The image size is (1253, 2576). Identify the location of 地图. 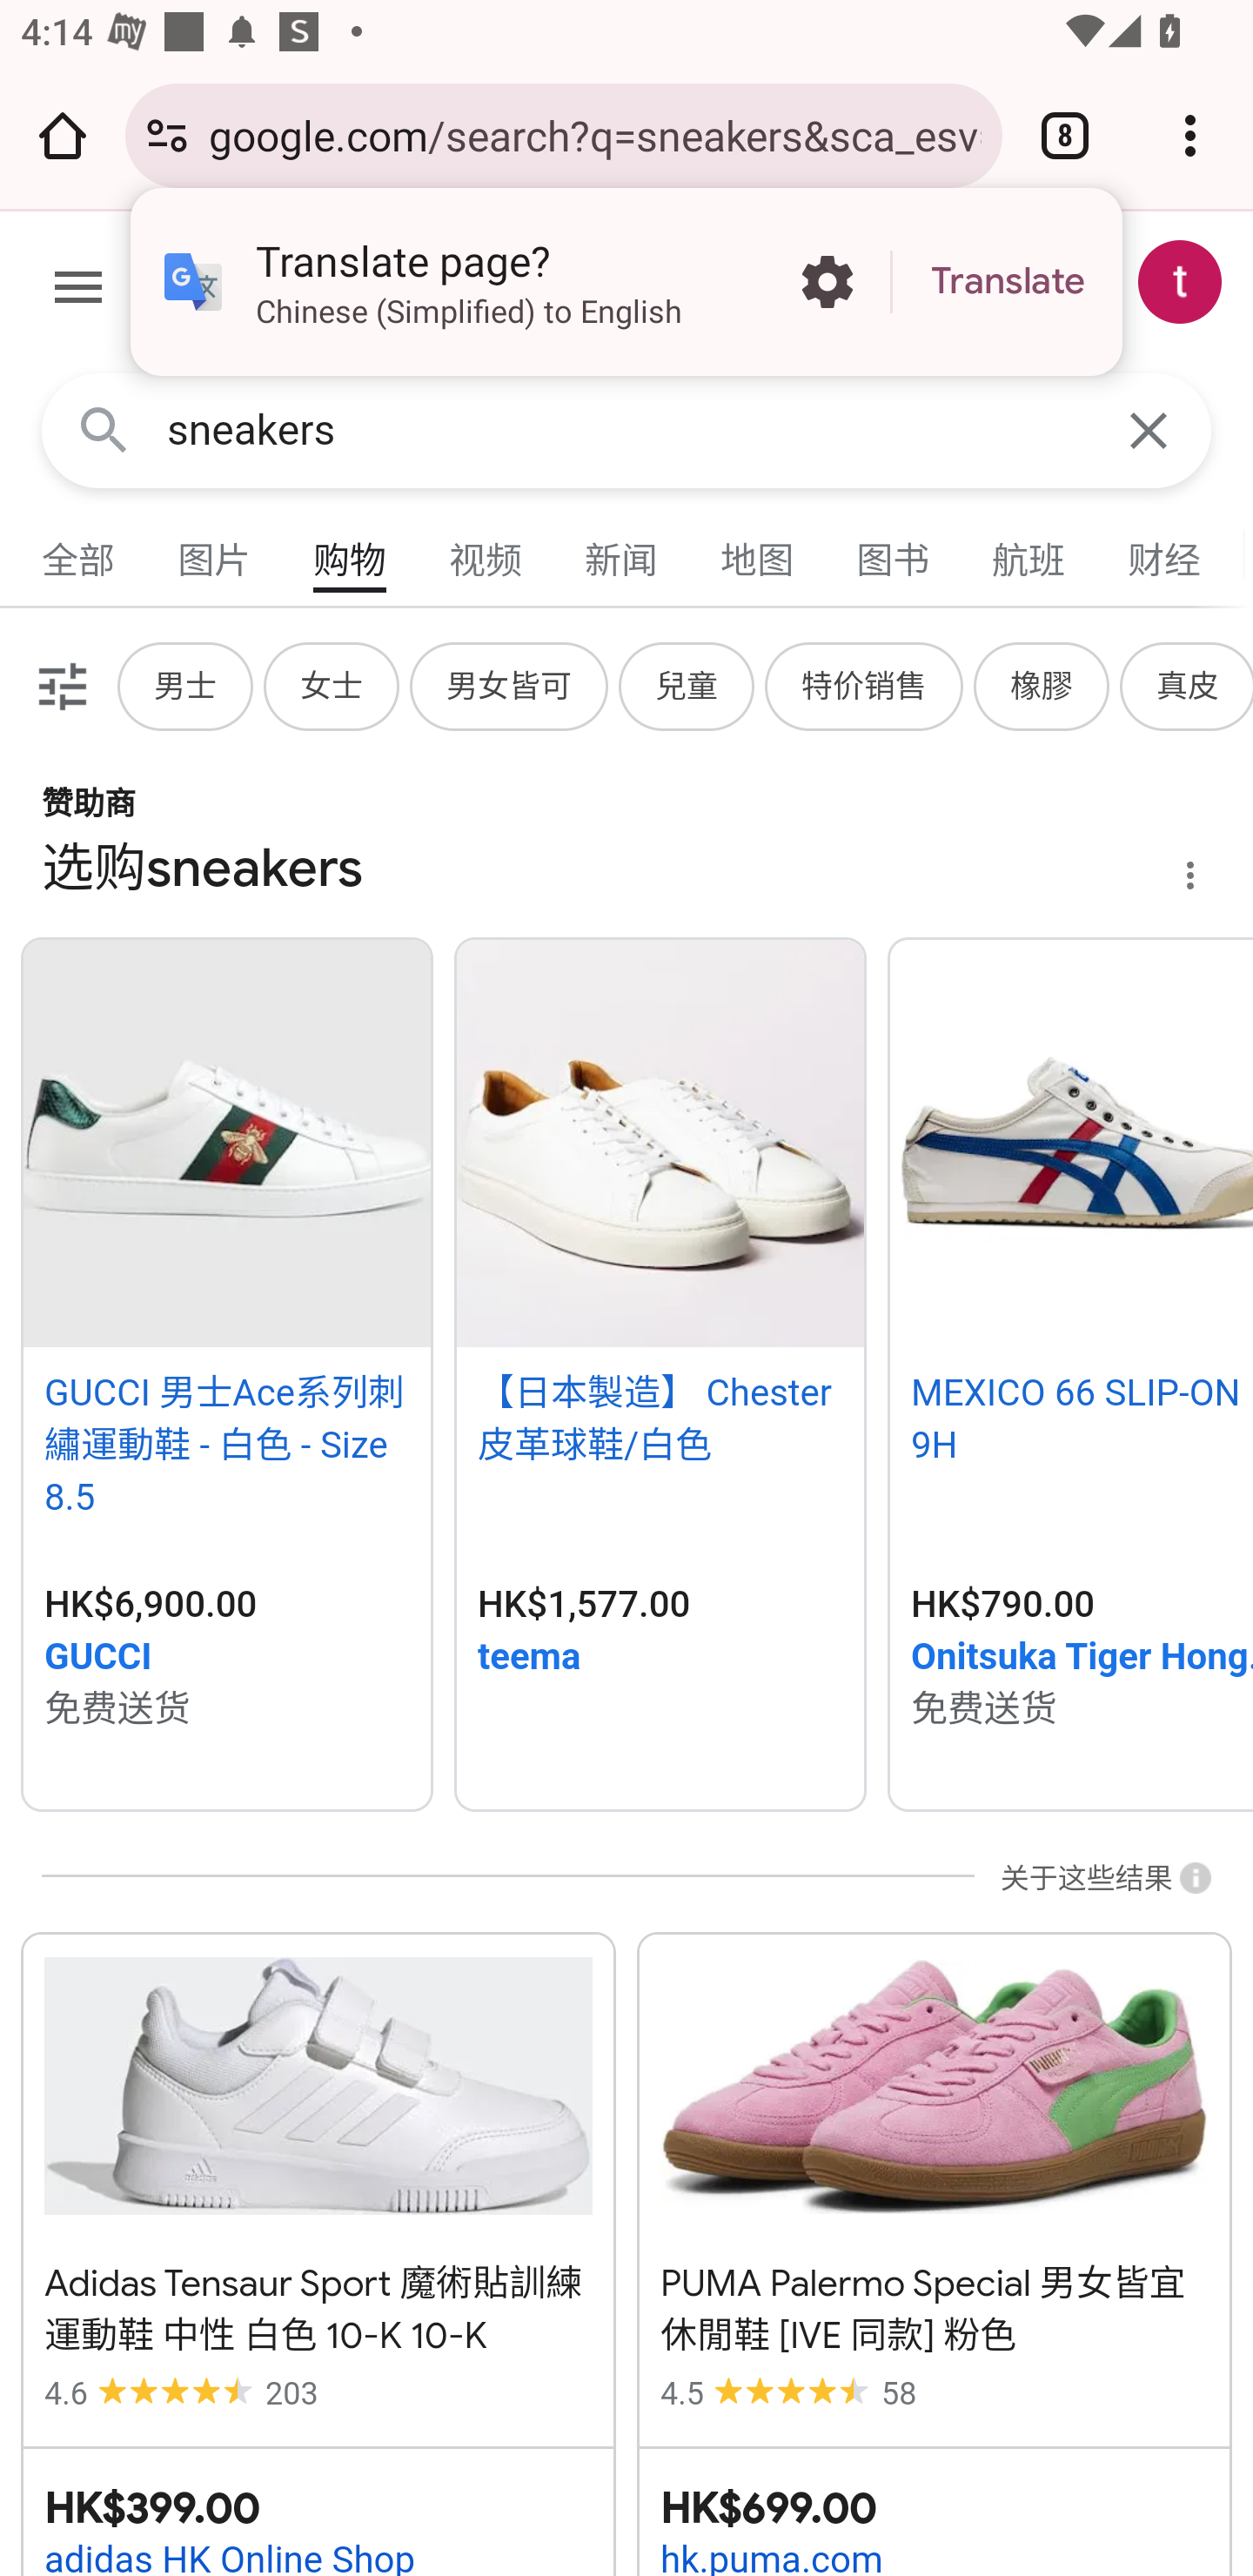
(758, 553).